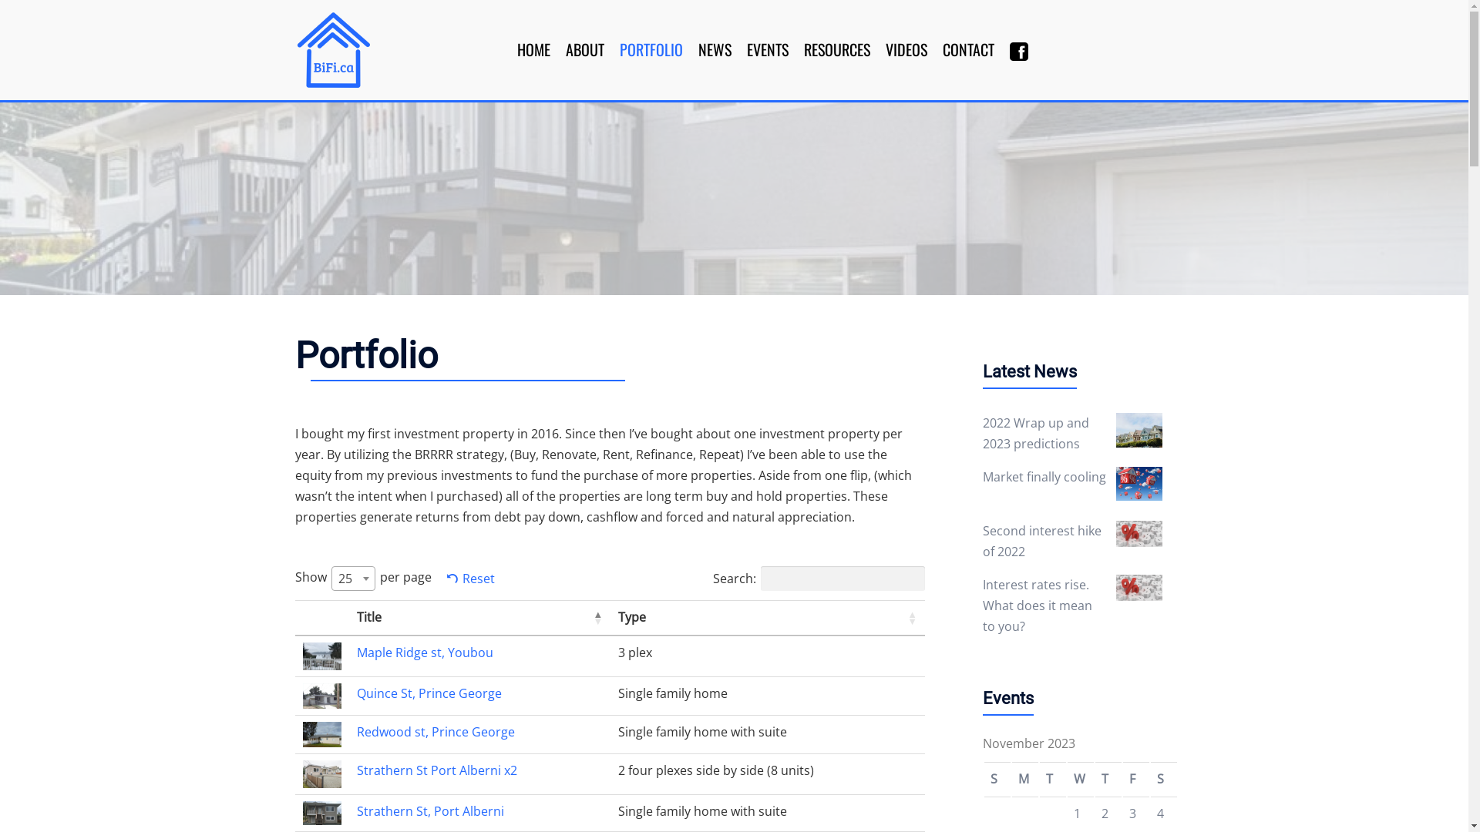  Describe the element at coordinates (429, 693) in the screenshot. I see `Quince St, Prince George` at that location.